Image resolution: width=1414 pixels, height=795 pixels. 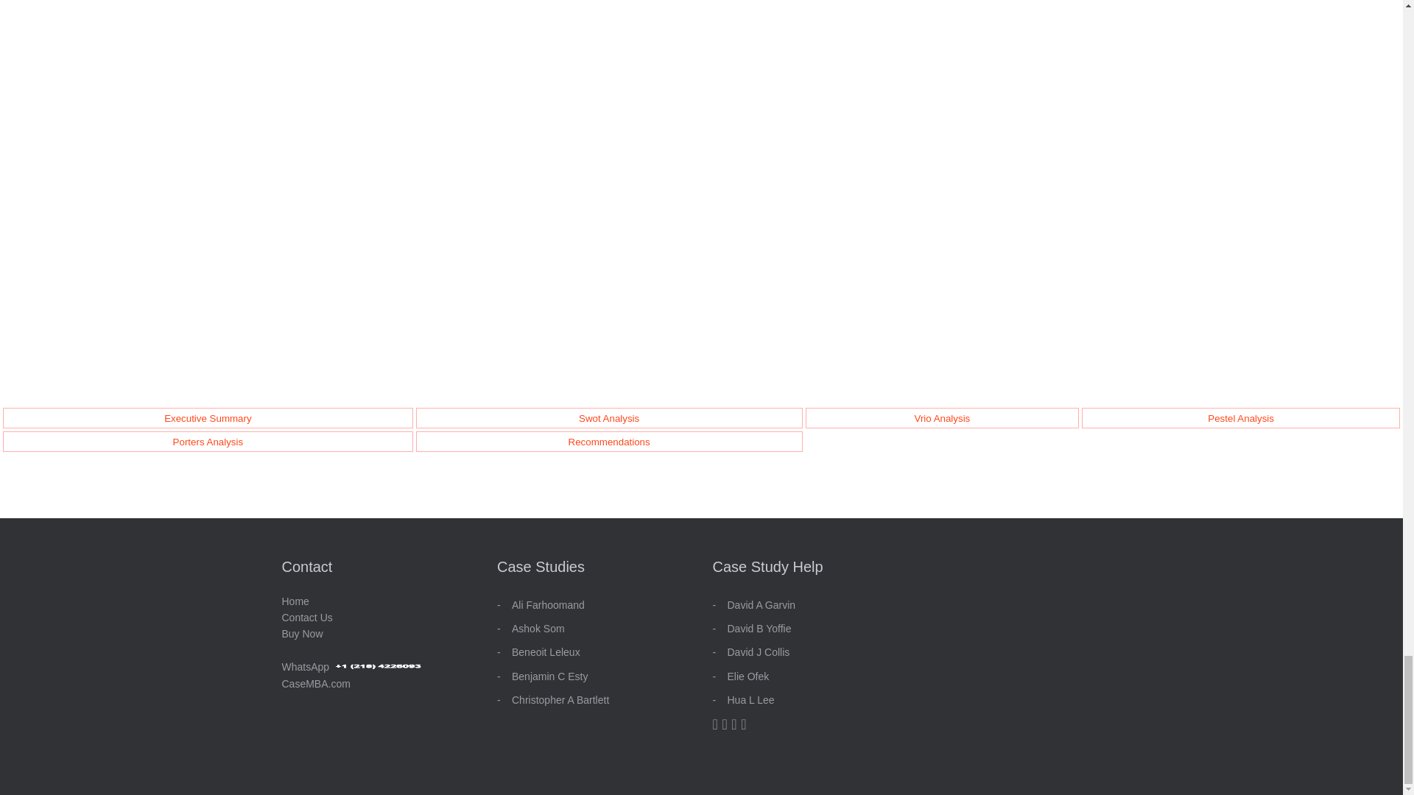 What do you see at coordinates (208, 418) in the screenshot?
I see `Executive Summary` at bounding box center [208, 418].